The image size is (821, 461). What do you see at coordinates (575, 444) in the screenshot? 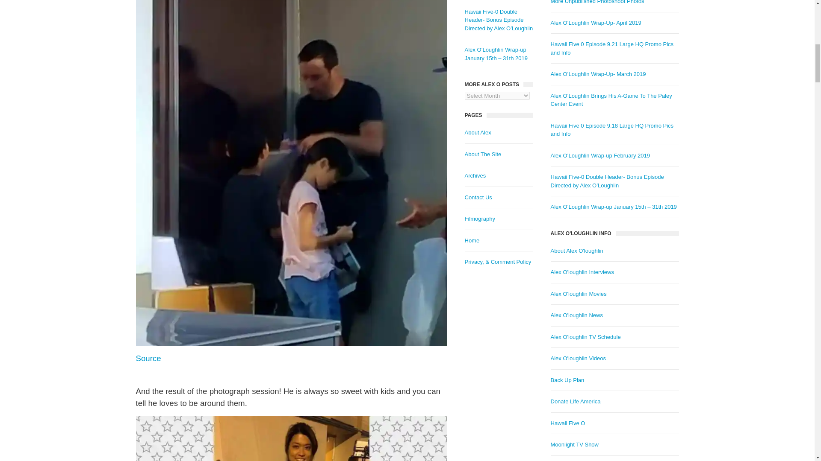
I see `Moonlight TV Show` at bounding box center [575, 444].